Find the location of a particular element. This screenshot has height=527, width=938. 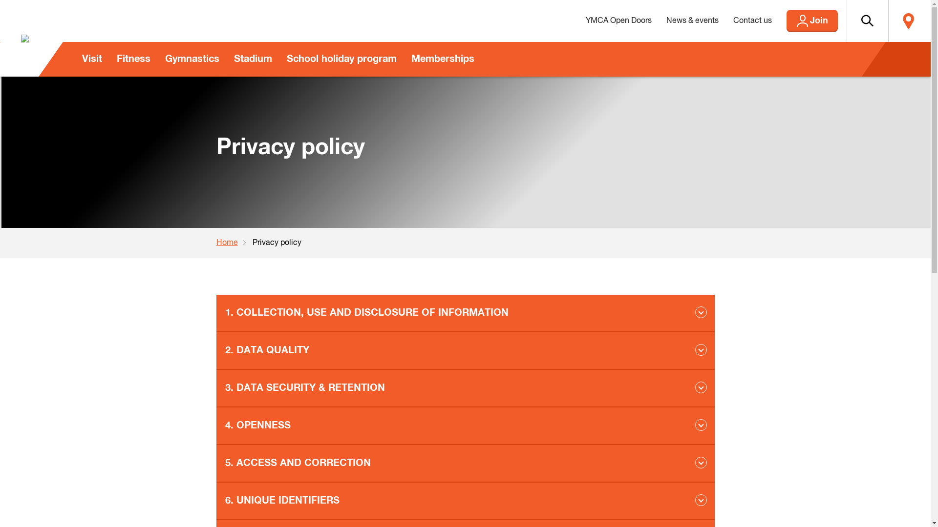

5. ACCESS AND CORRECTION is located at coordinates (465, 464).